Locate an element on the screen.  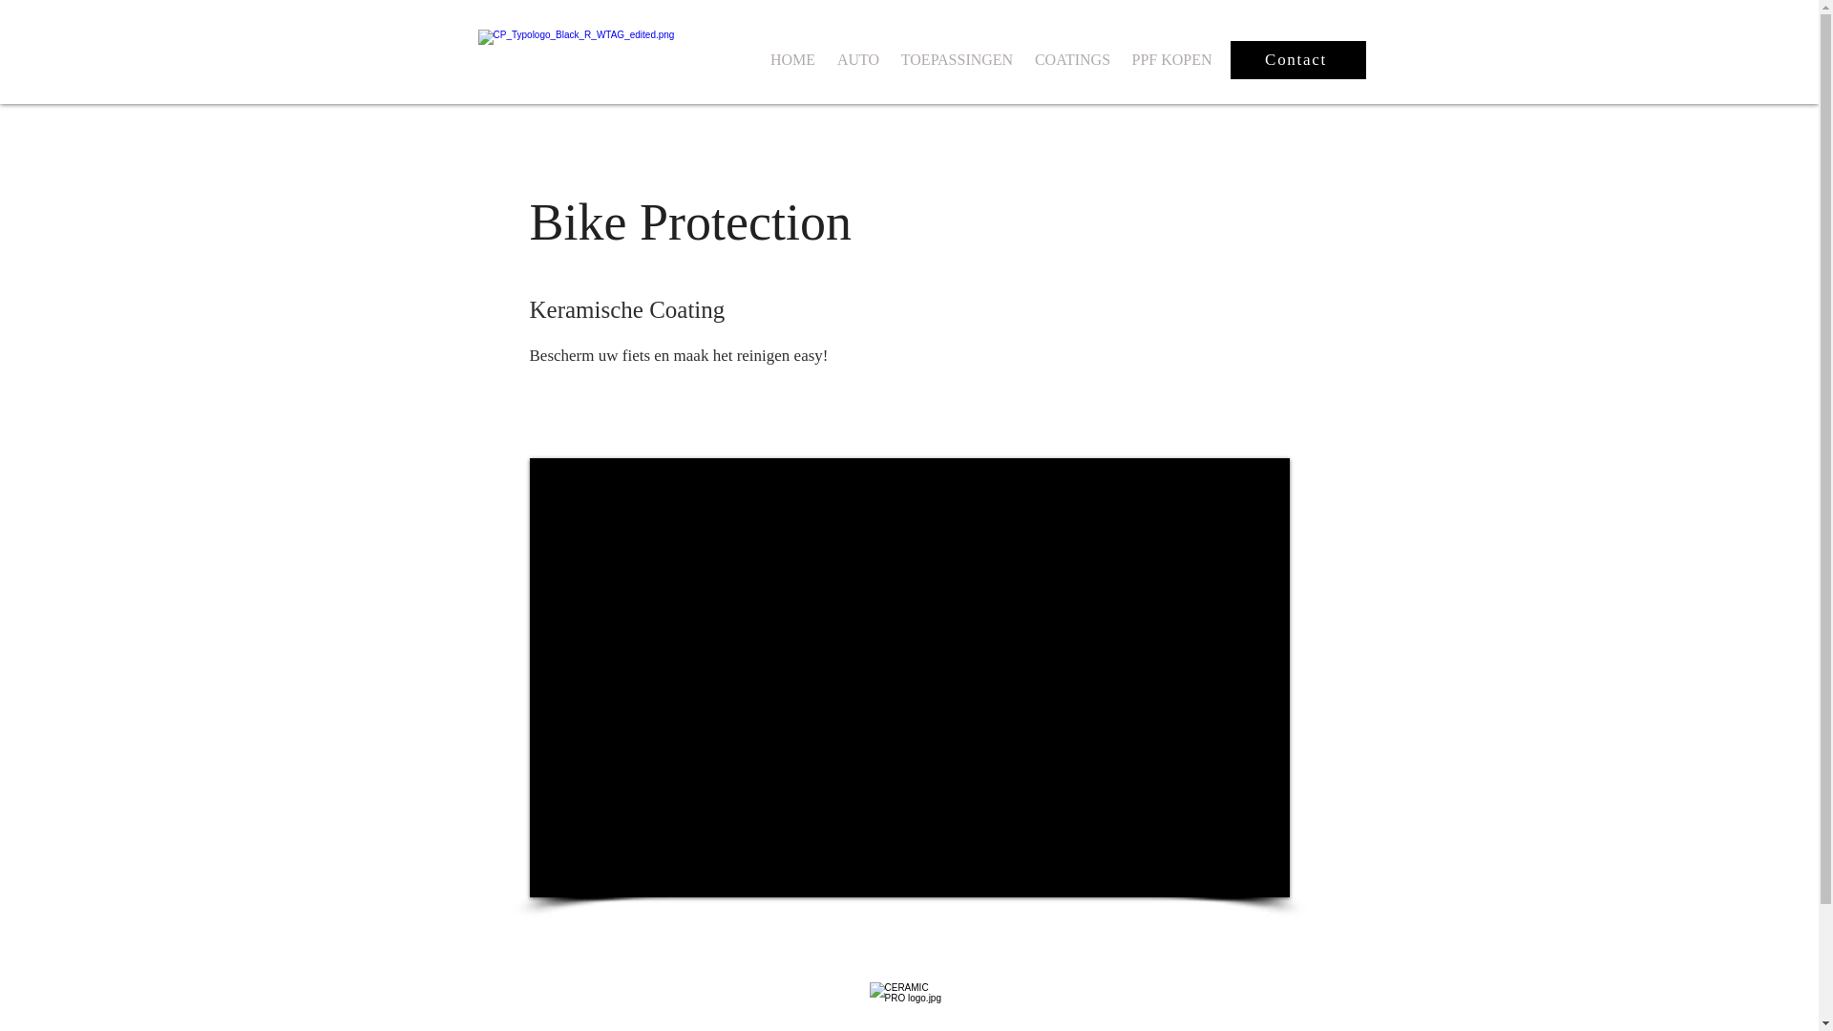
PPF KOPEN is located at coordinates (1171, 60).